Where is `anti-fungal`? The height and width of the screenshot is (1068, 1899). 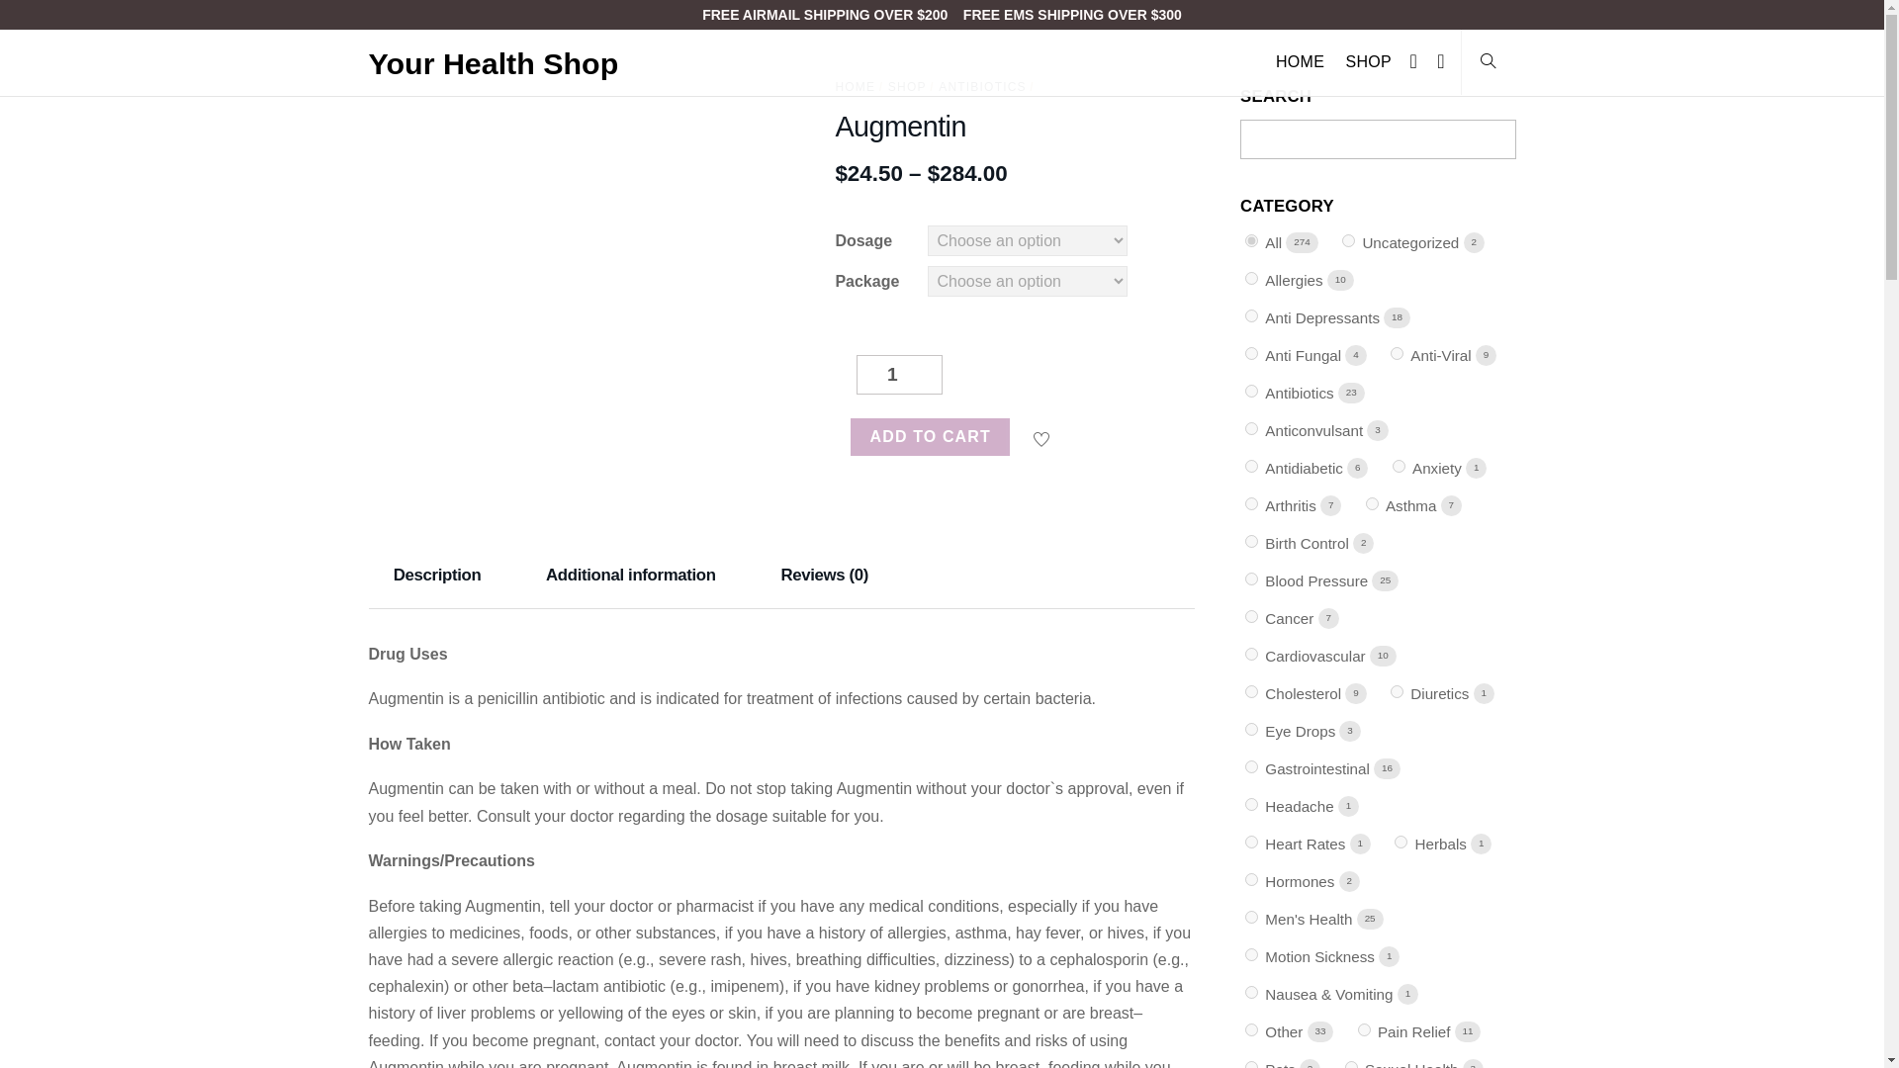
anti-fungal is located at coordinates (1251, 353).